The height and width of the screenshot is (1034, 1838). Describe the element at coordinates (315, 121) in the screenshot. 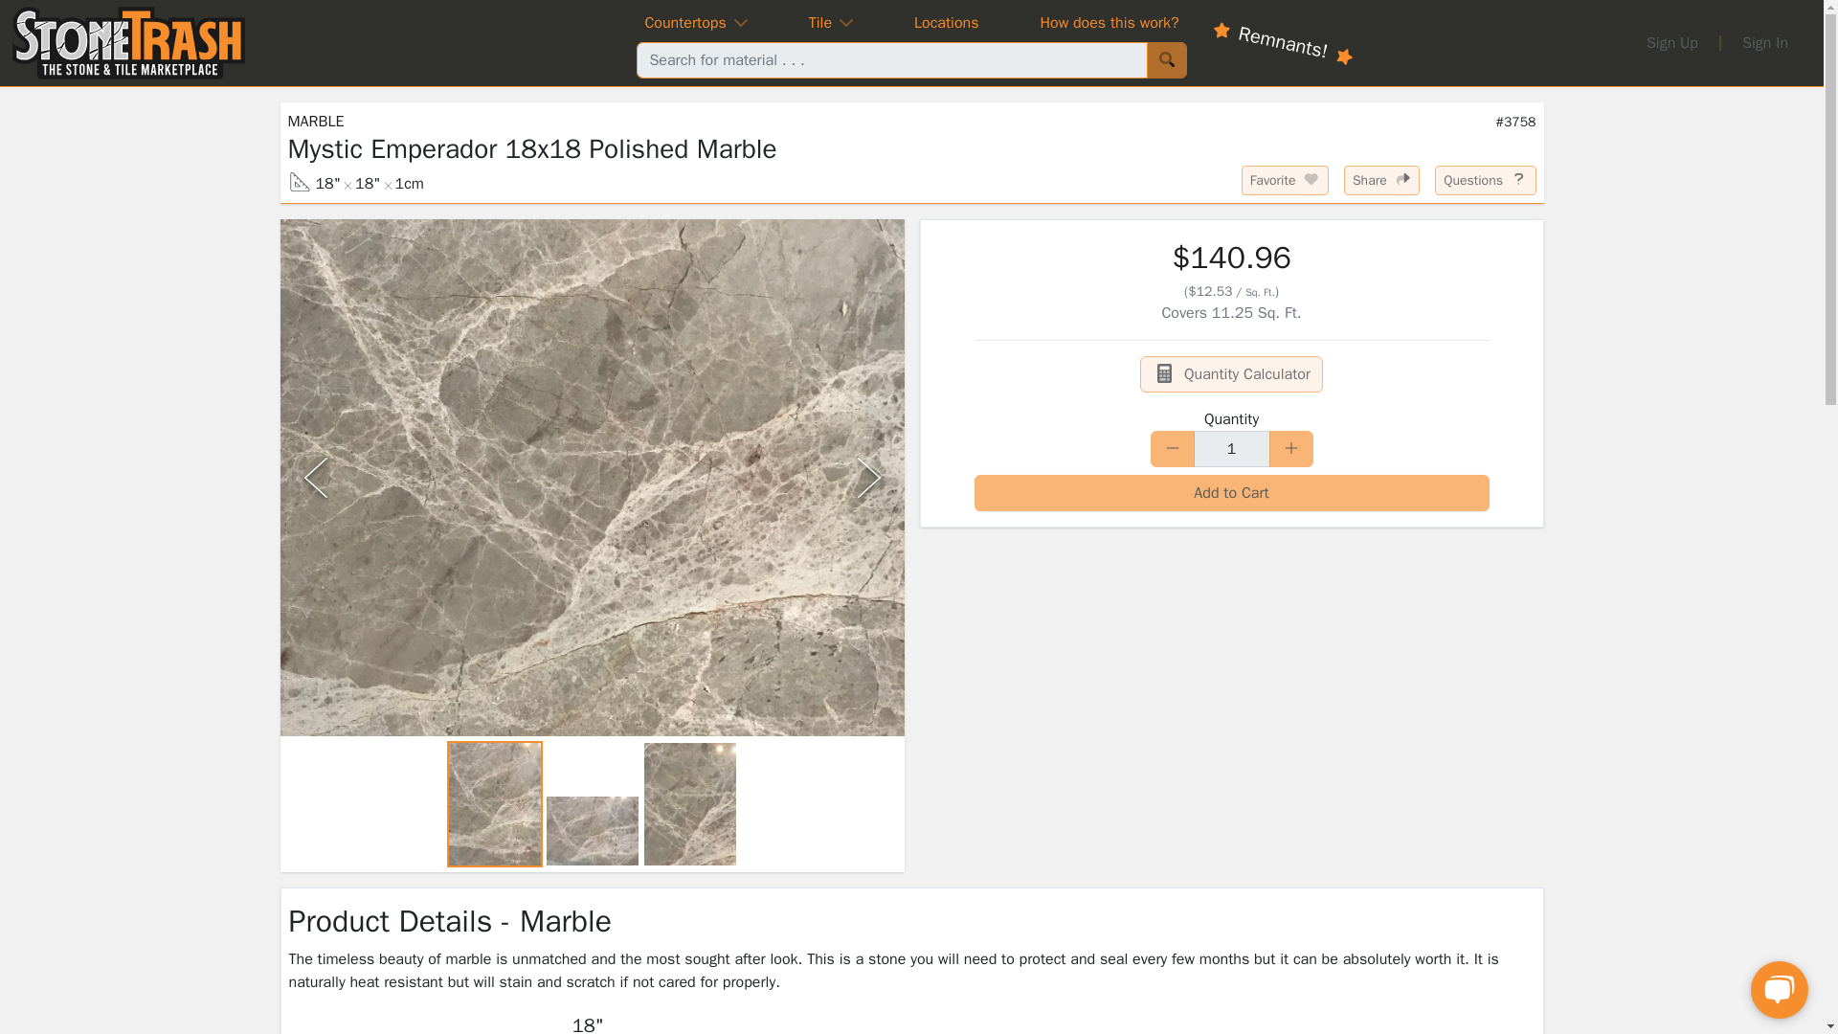

I see `MARBLE` at that location.